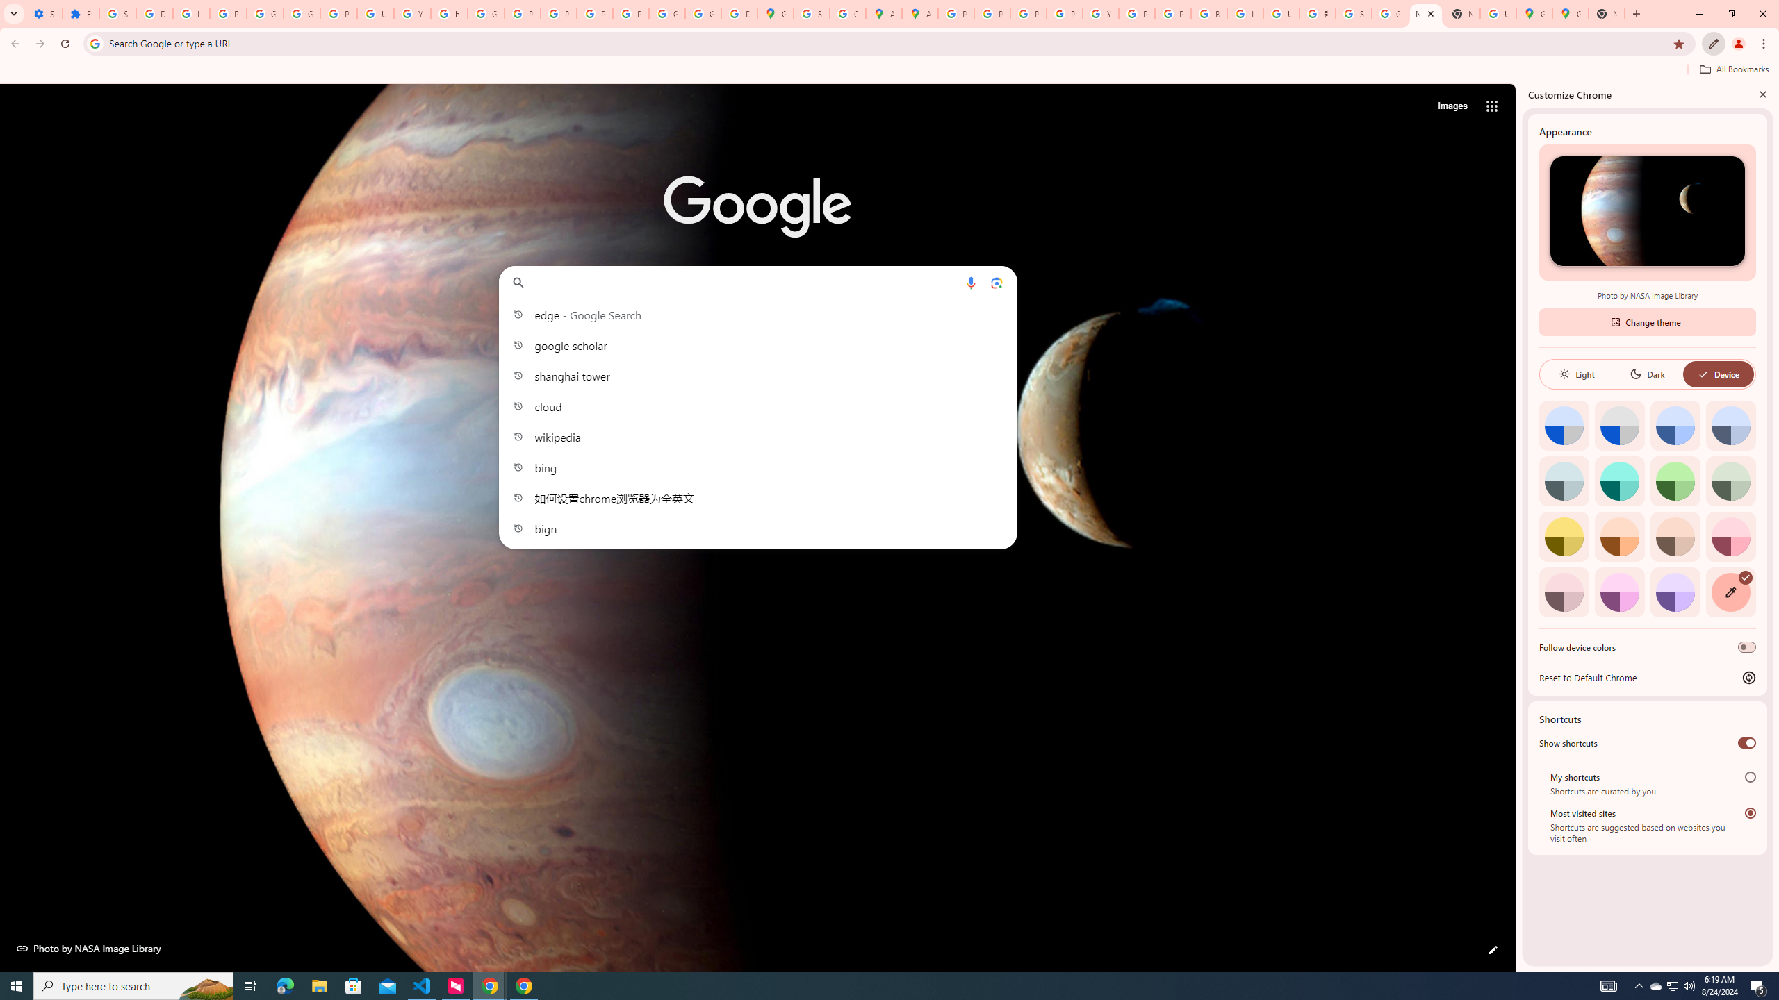 The width and height of the screenshot is (1779, 1000). What do you see at coordinates (1569, 14) in the screenshot?
I see `Google Maps` at bounding box center [1569, 14].